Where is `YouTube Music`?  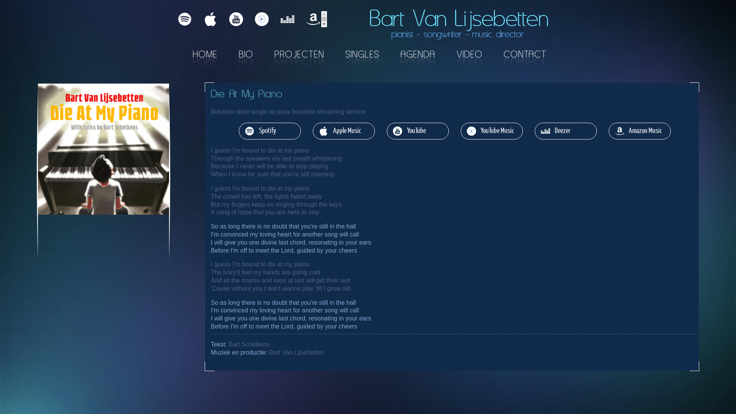
YouTube Music is located at coordinates (262, 19).